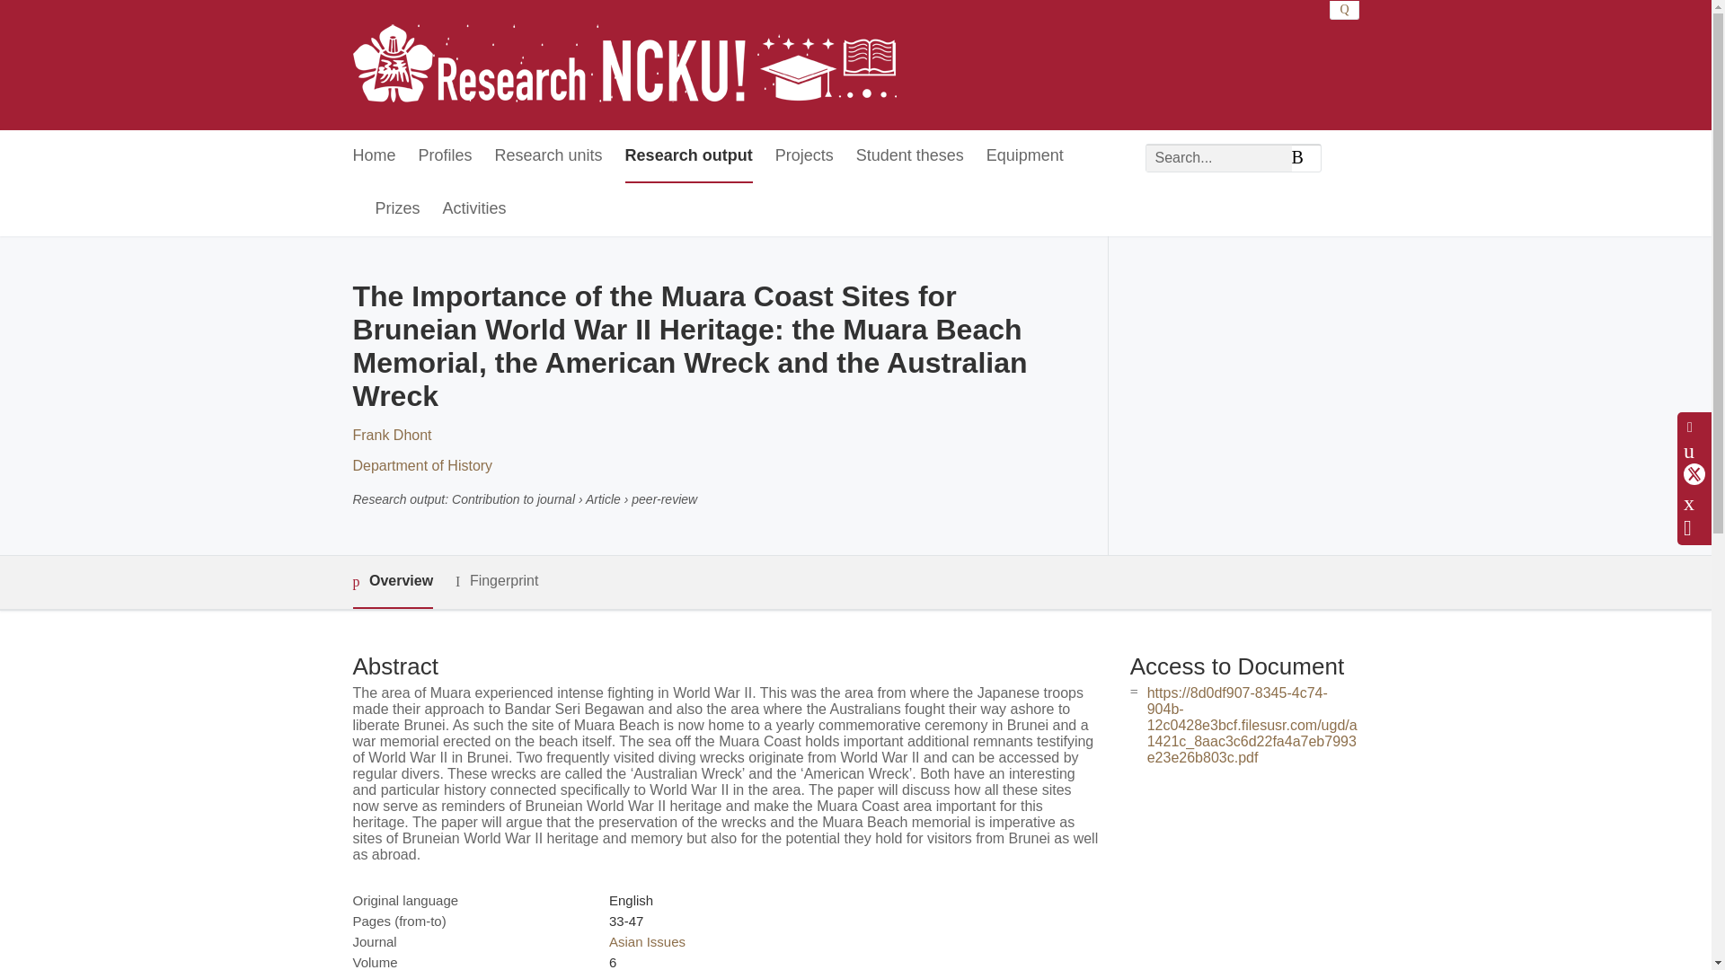 Image resolution: width=1725 pixels, height=970 pixels. I want to click on Overview, so click(392, 582).